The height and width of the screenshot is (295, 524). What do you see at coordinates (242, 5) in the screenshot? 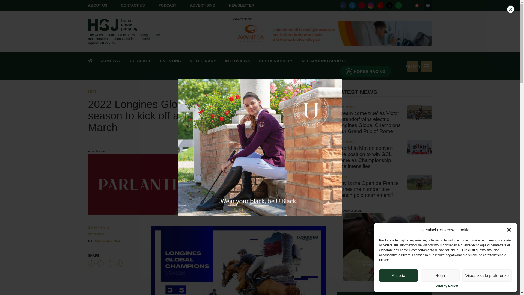
I see `NEWSLETTER` at bounding box center [242, 5].